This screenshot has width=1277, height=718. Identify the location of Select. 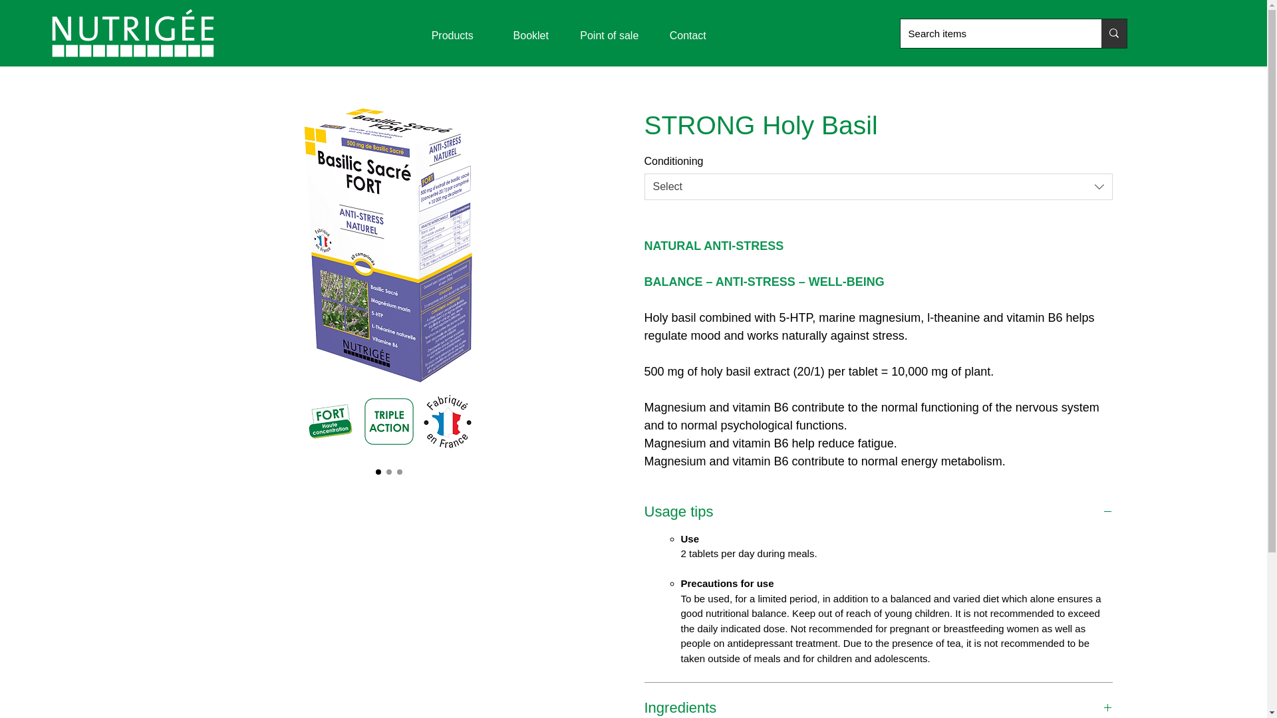
(878, 187).